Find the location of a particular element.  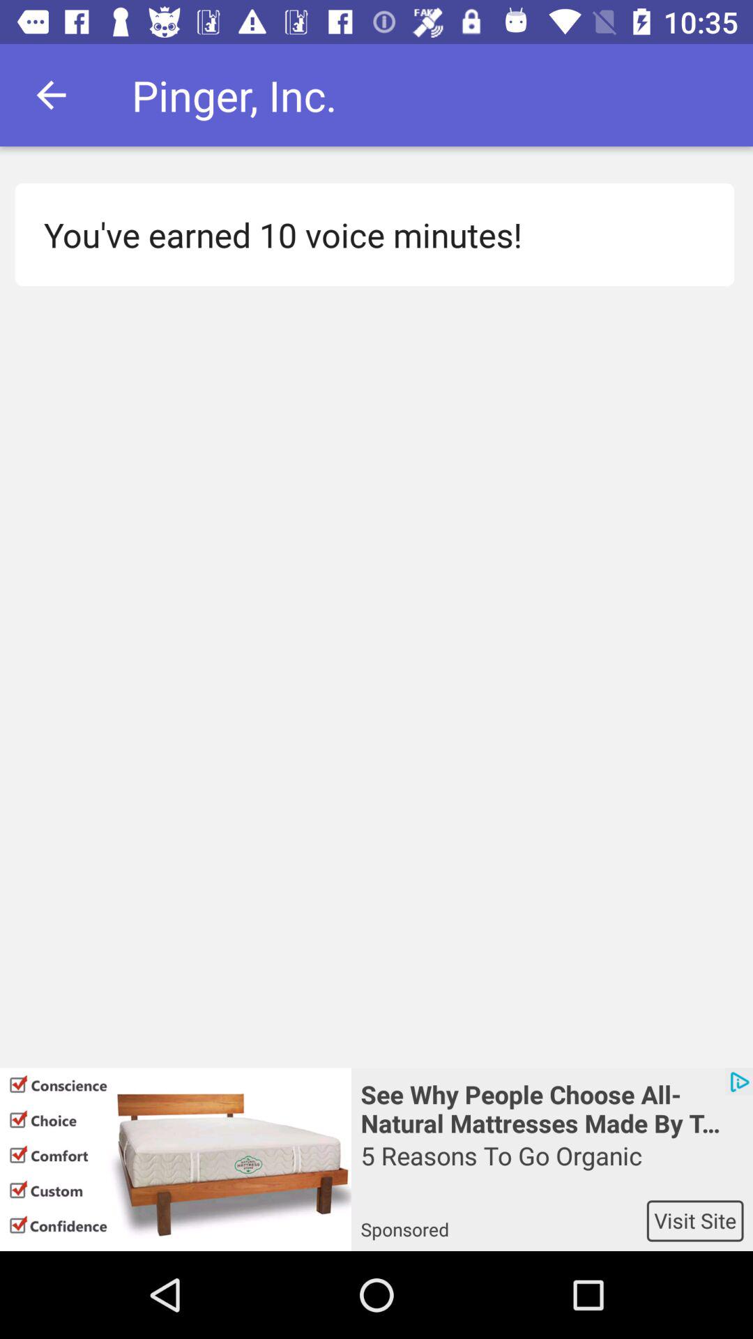

press the visit site app is located at coordinates (694, 1220).